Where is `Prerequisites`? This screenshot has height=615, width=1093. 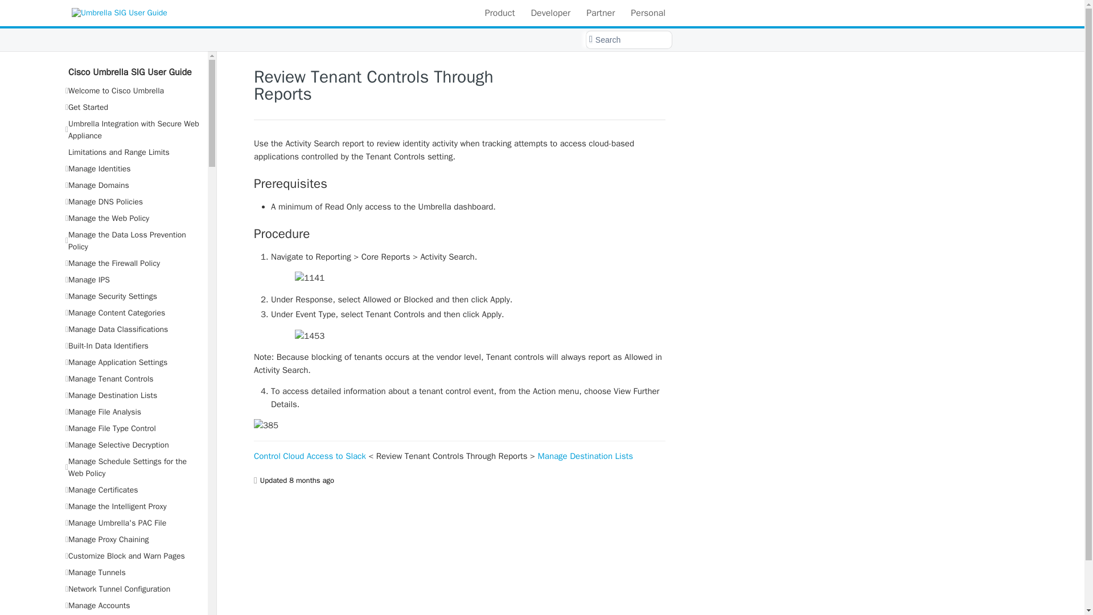
Prerequisites is located at coordinates (459, 183).